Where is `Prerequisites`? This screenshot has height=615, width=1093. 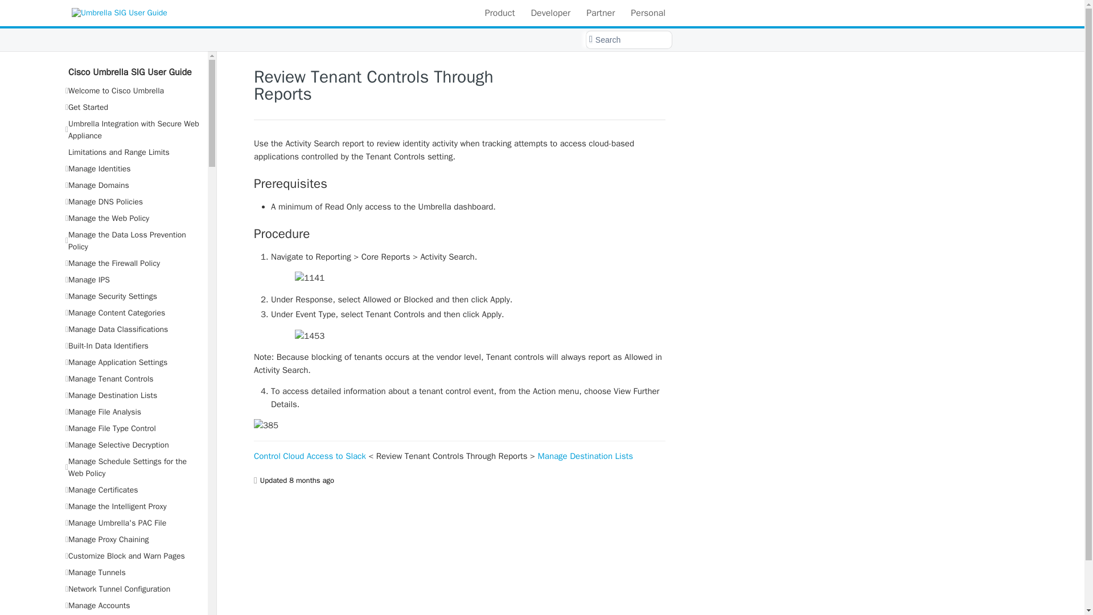
Prerequisites is located at coordinates (459, 183).